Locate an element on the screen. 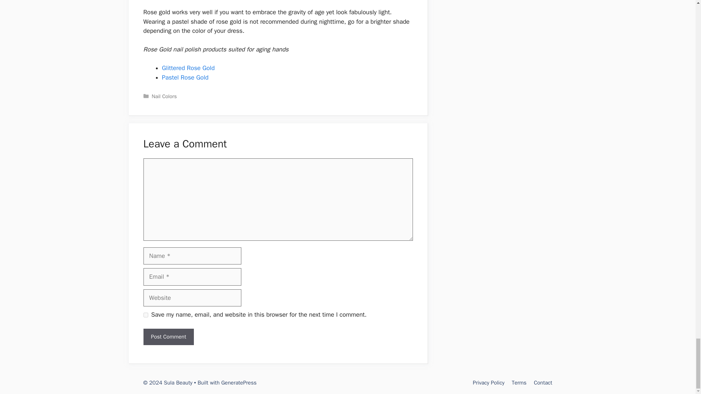  yes is located at coordinates (145, 315).